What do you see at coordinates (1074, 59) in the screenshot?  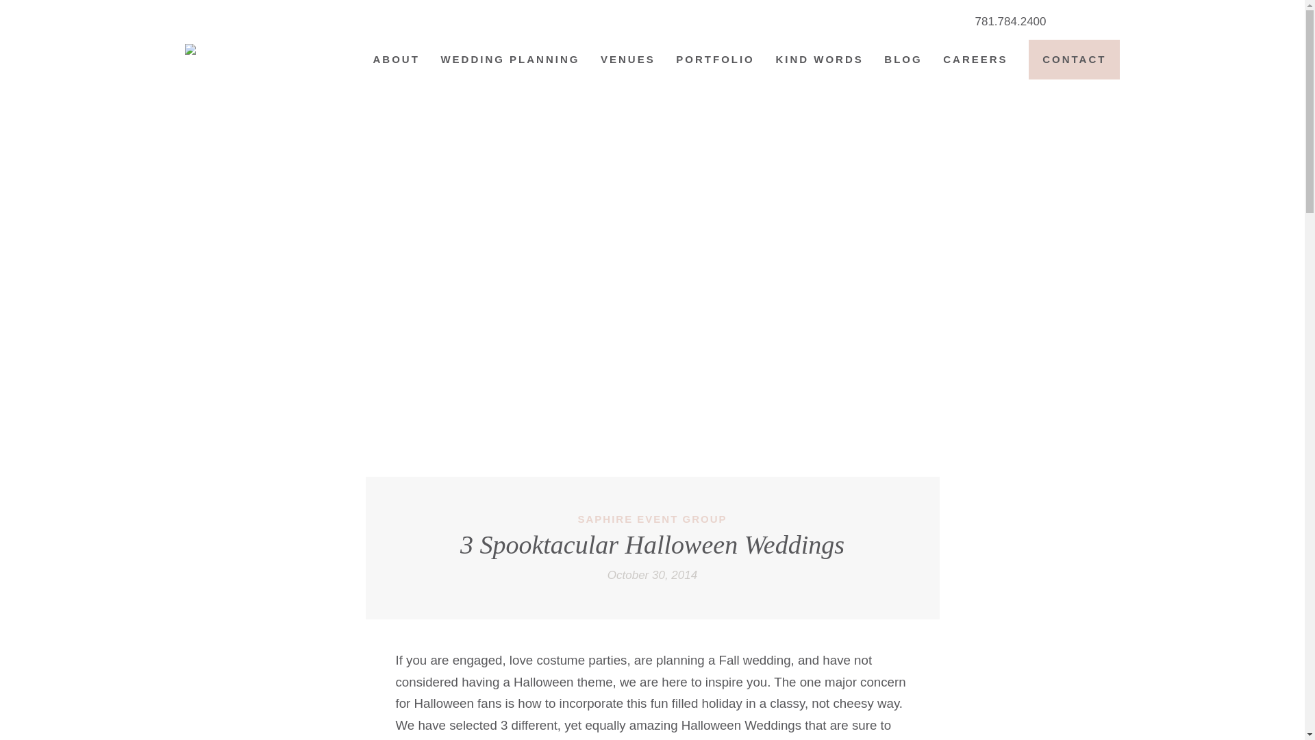 I see `CONTACT` at bounding box center [1074, 59].